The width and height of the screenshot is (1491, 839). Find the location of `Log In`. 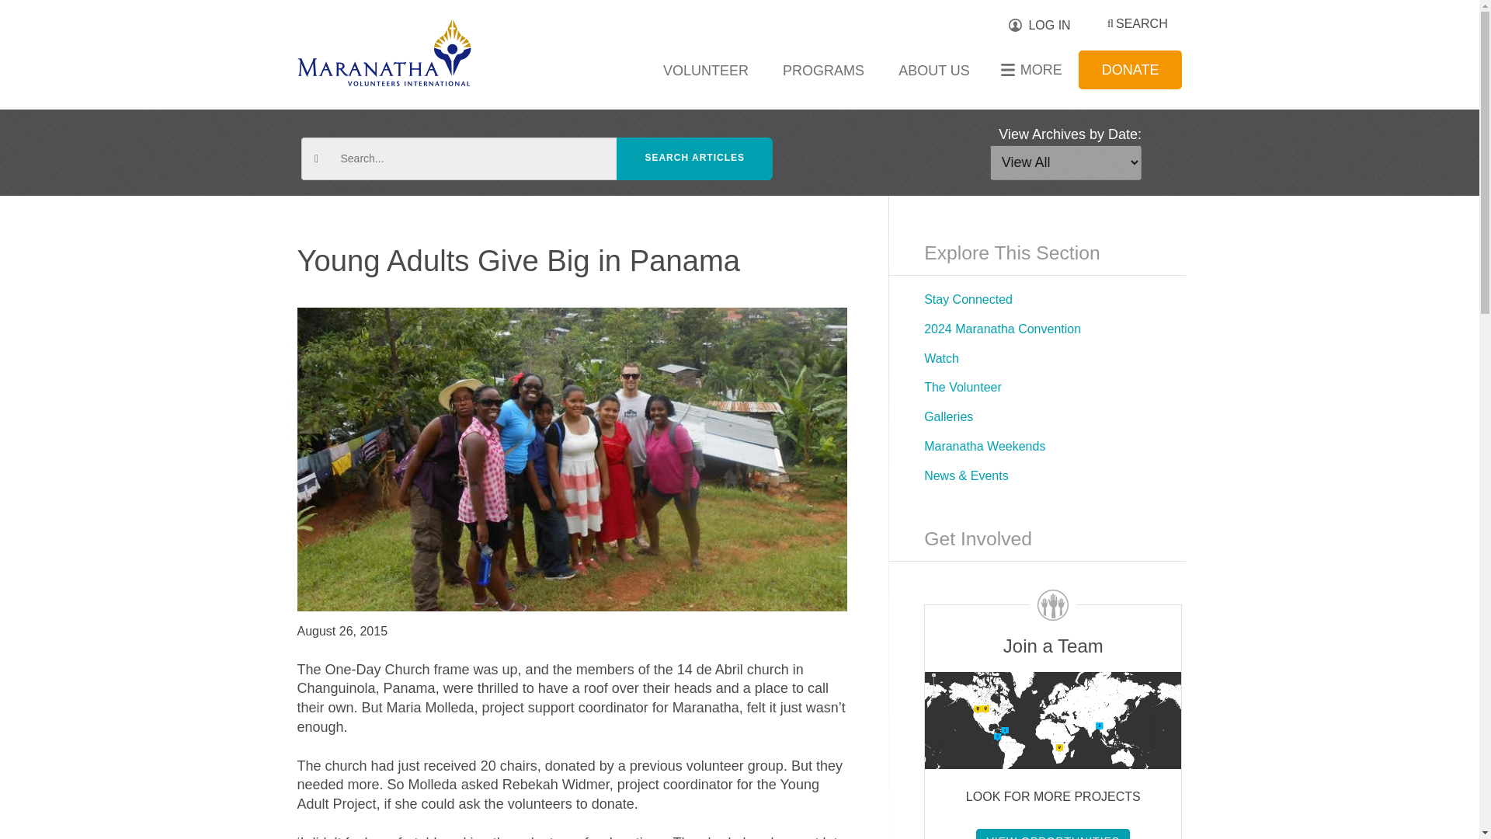

Log In is located at coordinates (1045, 25).